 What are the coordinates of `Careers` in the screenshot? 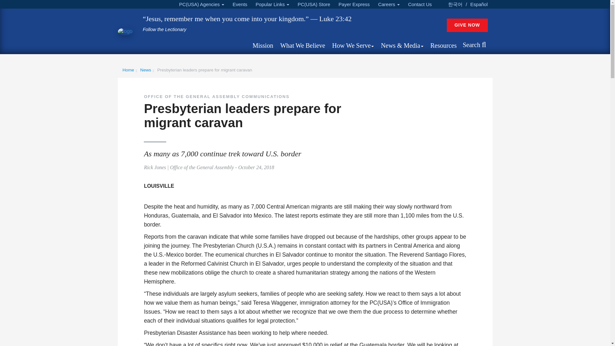 It's located at (389, 4).